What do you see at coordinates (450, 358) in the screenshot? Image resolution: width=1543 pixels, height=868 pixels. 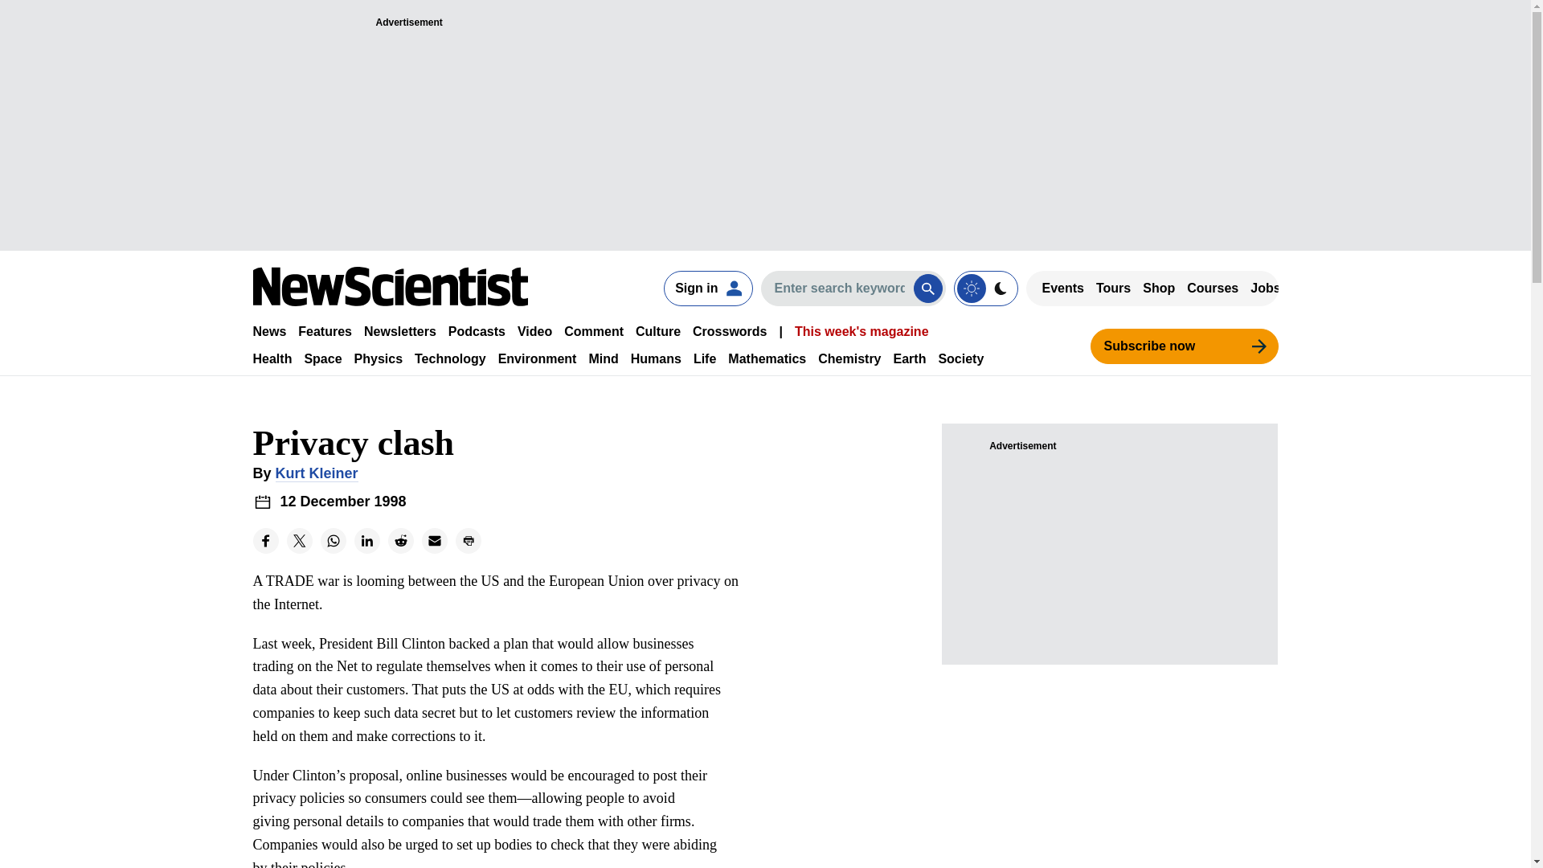 I see `Technology` at bounding box center [450, 358].